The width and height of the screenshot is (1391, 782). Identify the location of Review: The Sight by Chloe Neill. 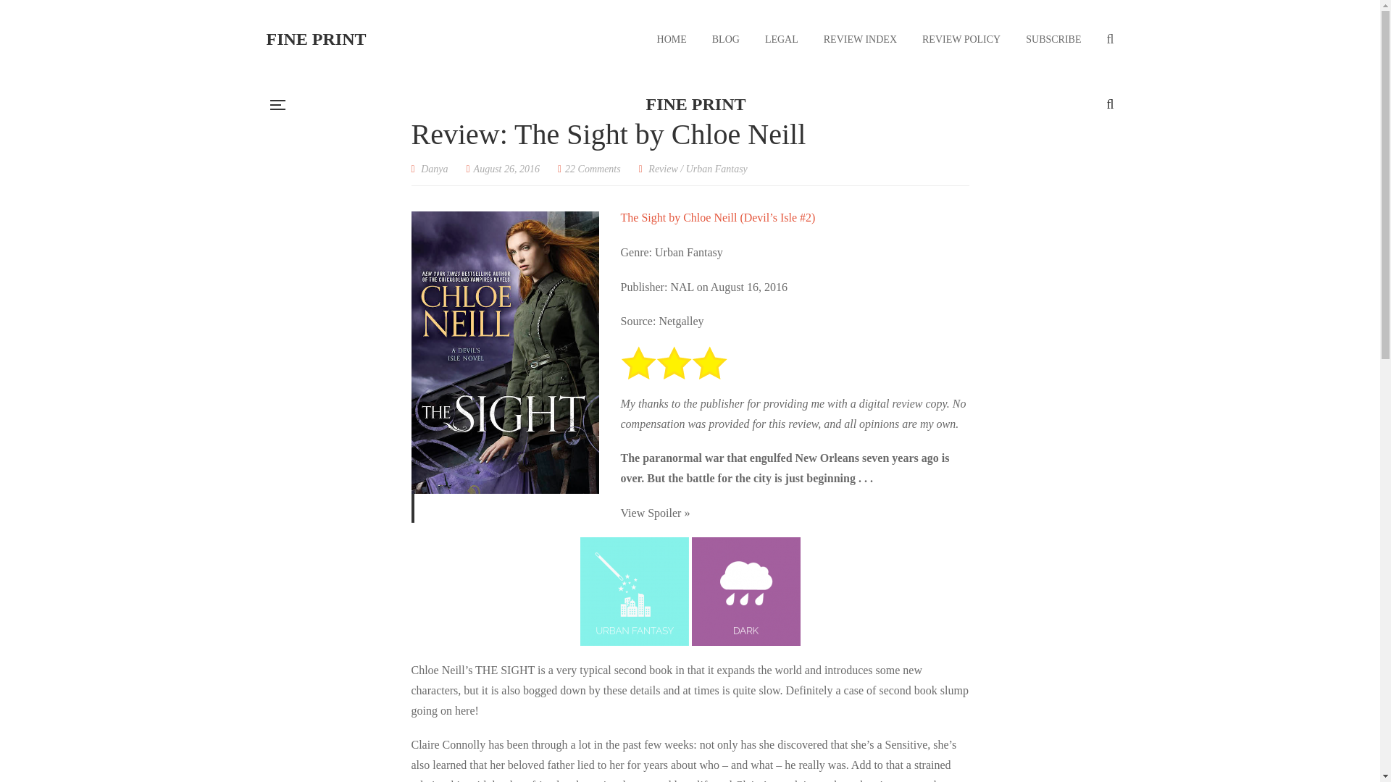
(503, 168).